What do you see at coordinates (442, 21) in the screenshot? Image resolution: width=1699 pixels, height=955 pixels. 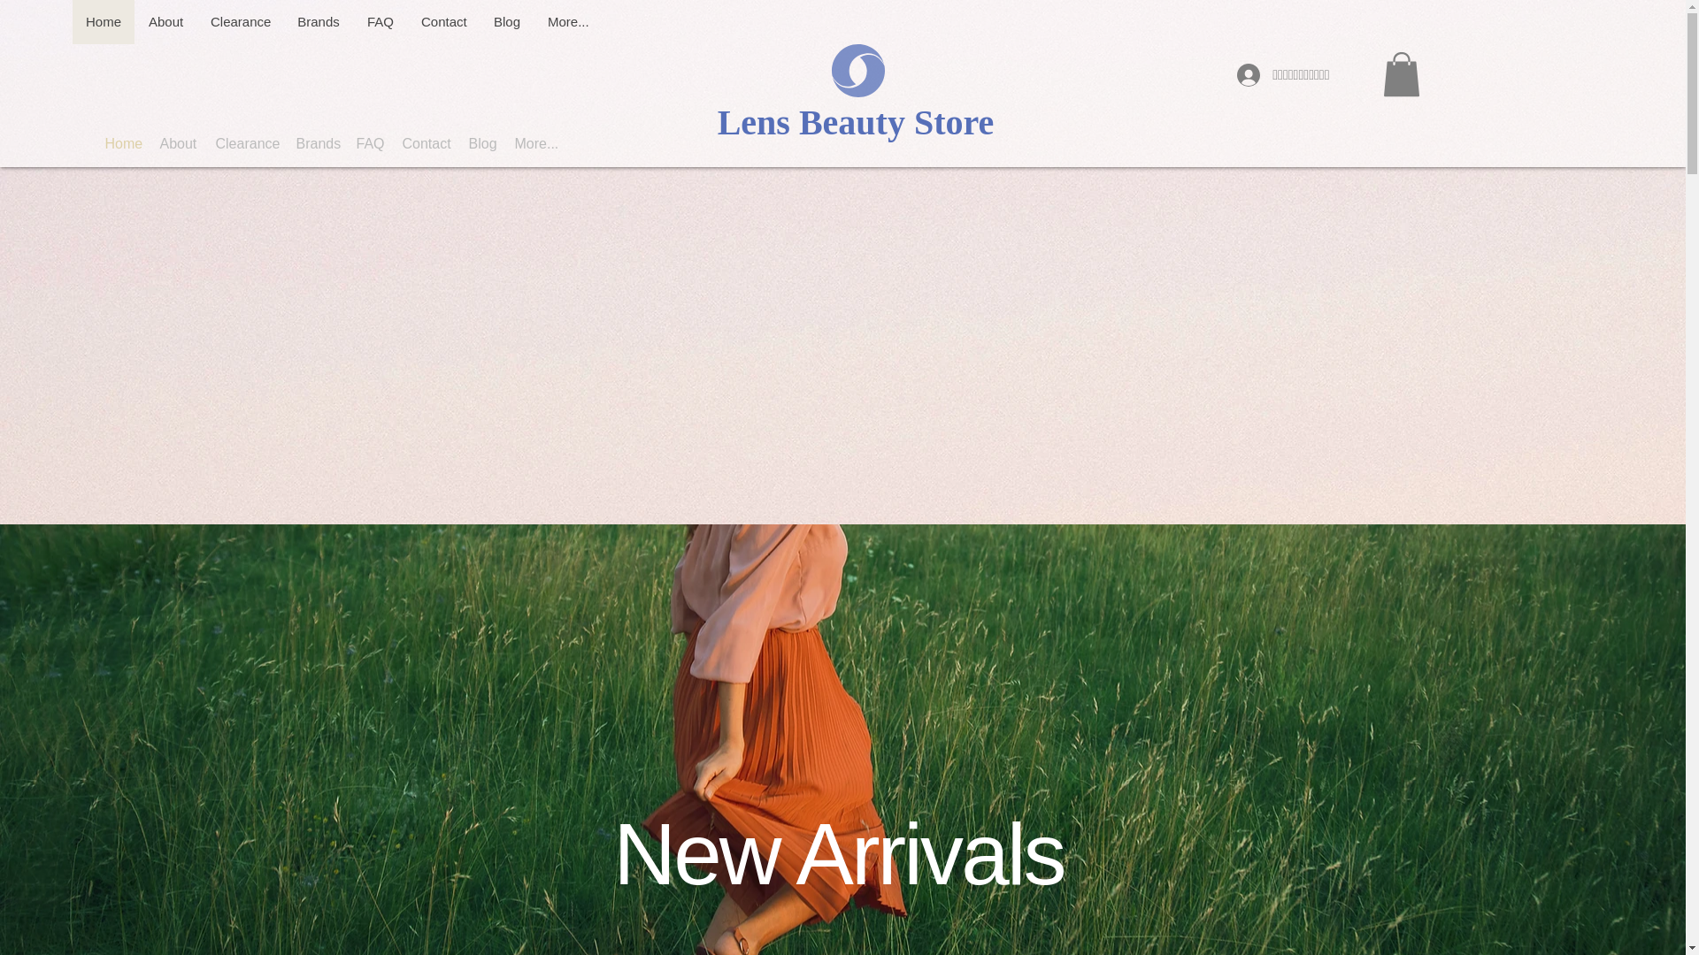 I see `Contact` at bounding box center [442, 21].